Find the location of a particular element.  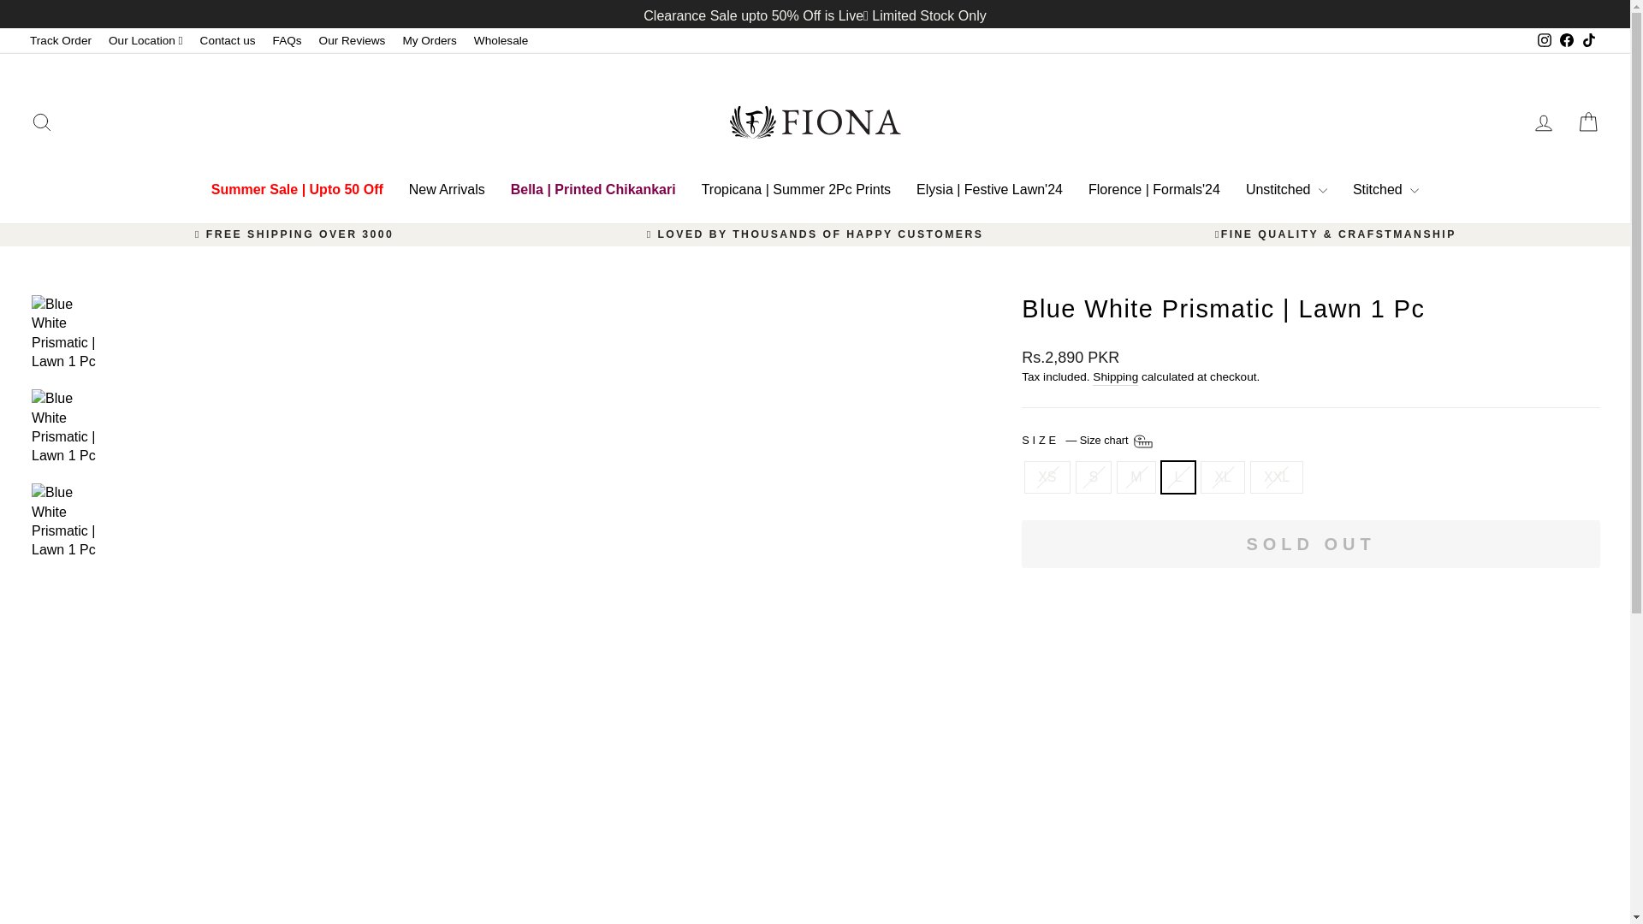

icon-search is located at coordinates (41, 121).